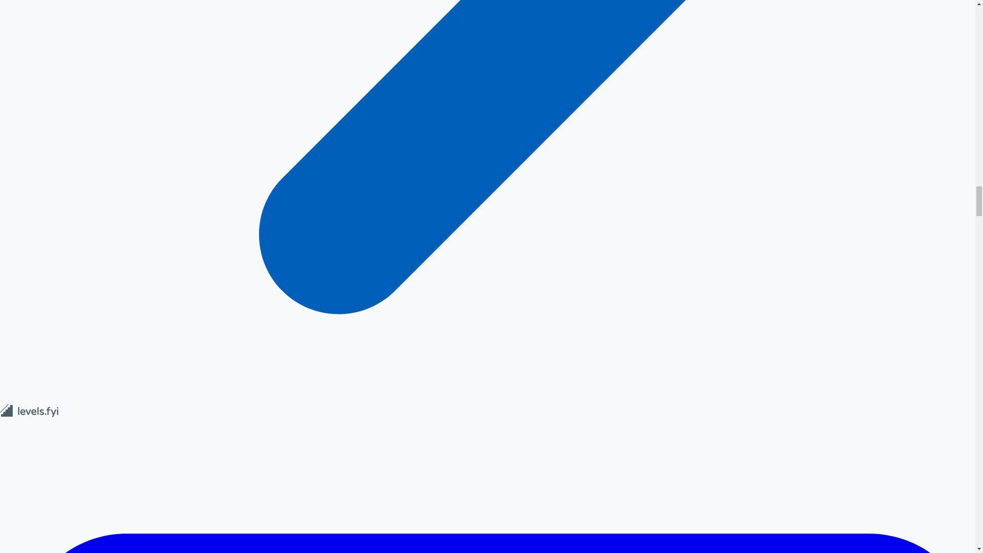 The height and width of the screenshot is (553, 983). What do you see at coordinates (30, 415) in the screenshot?
I see `Levels FYI Logo` at bounding box center [30, 415].